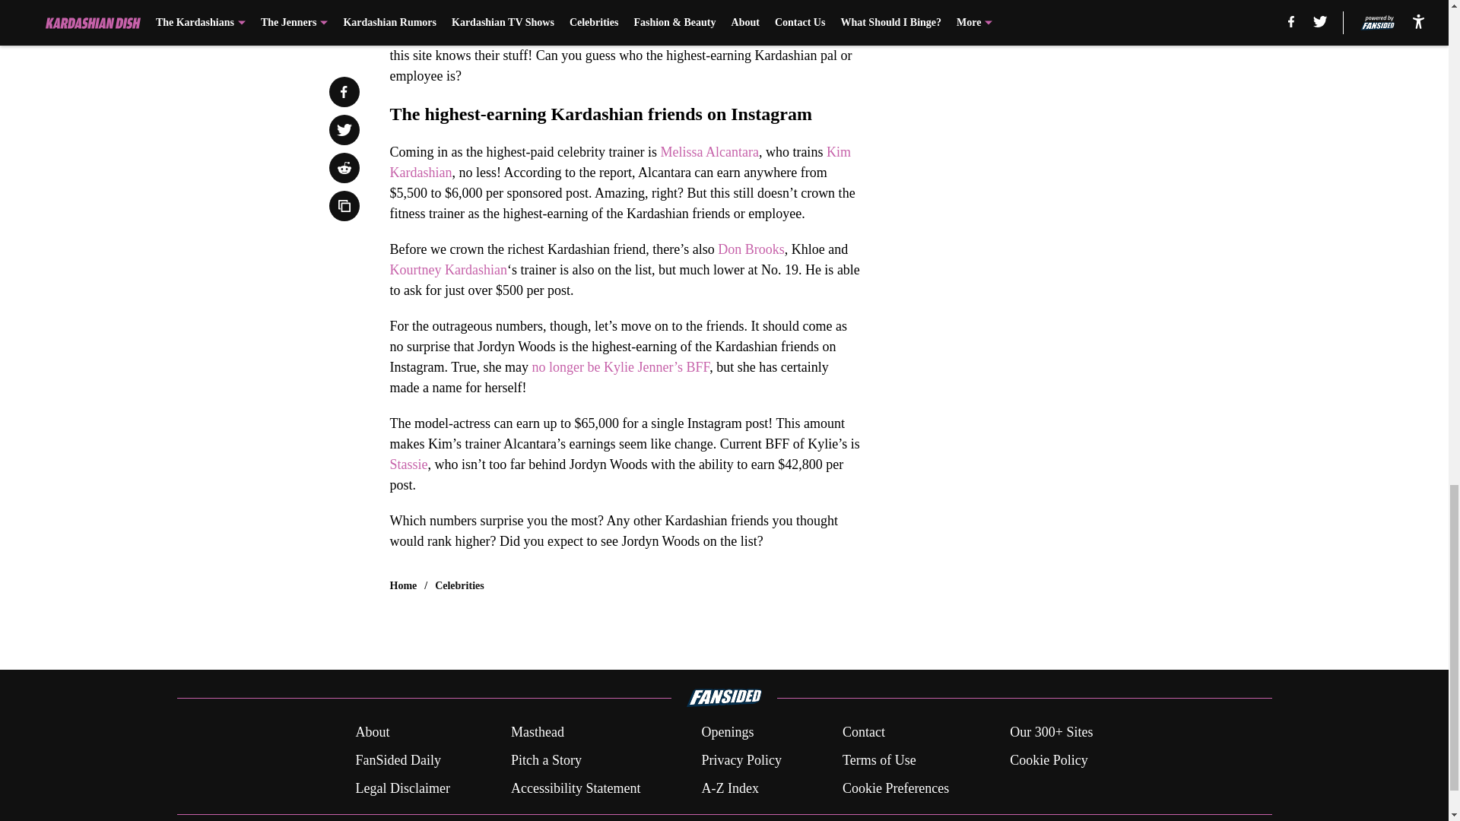  What do you see at coordinates (751, 249) in the screenshot?
I see `Don Brooks` at bounding box center [751, 249].